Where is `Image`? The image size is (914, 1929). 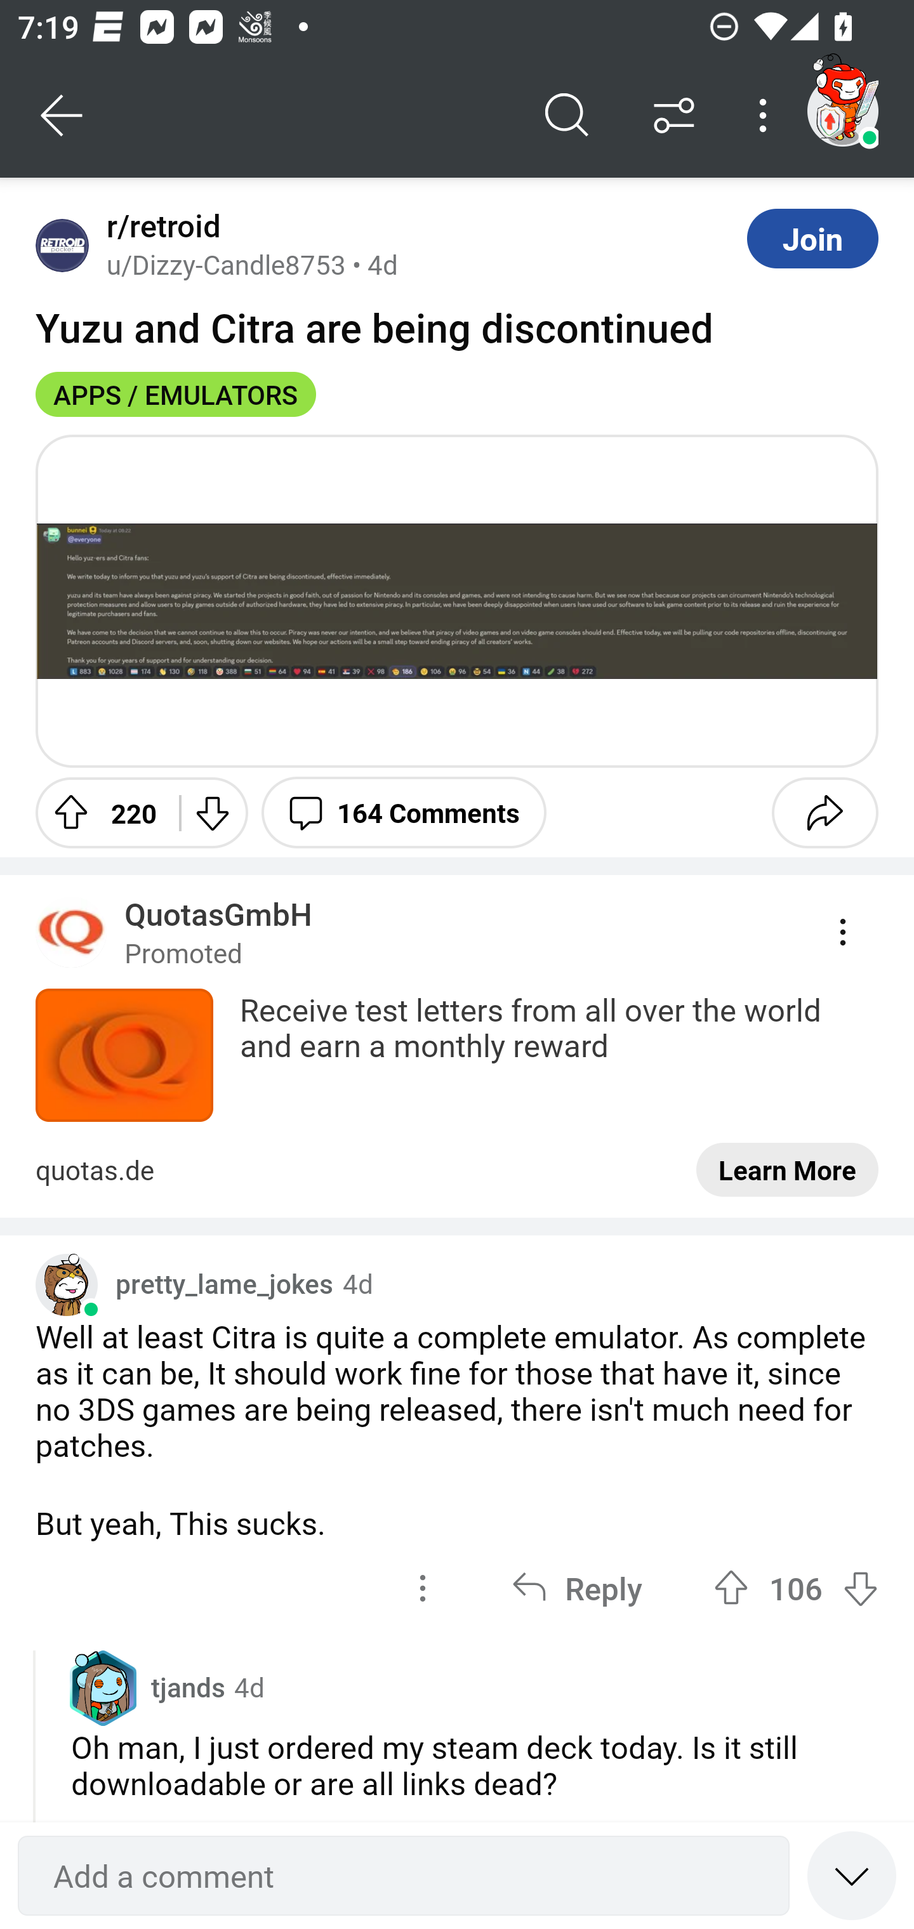
Image is located at coordinates (457, 600).